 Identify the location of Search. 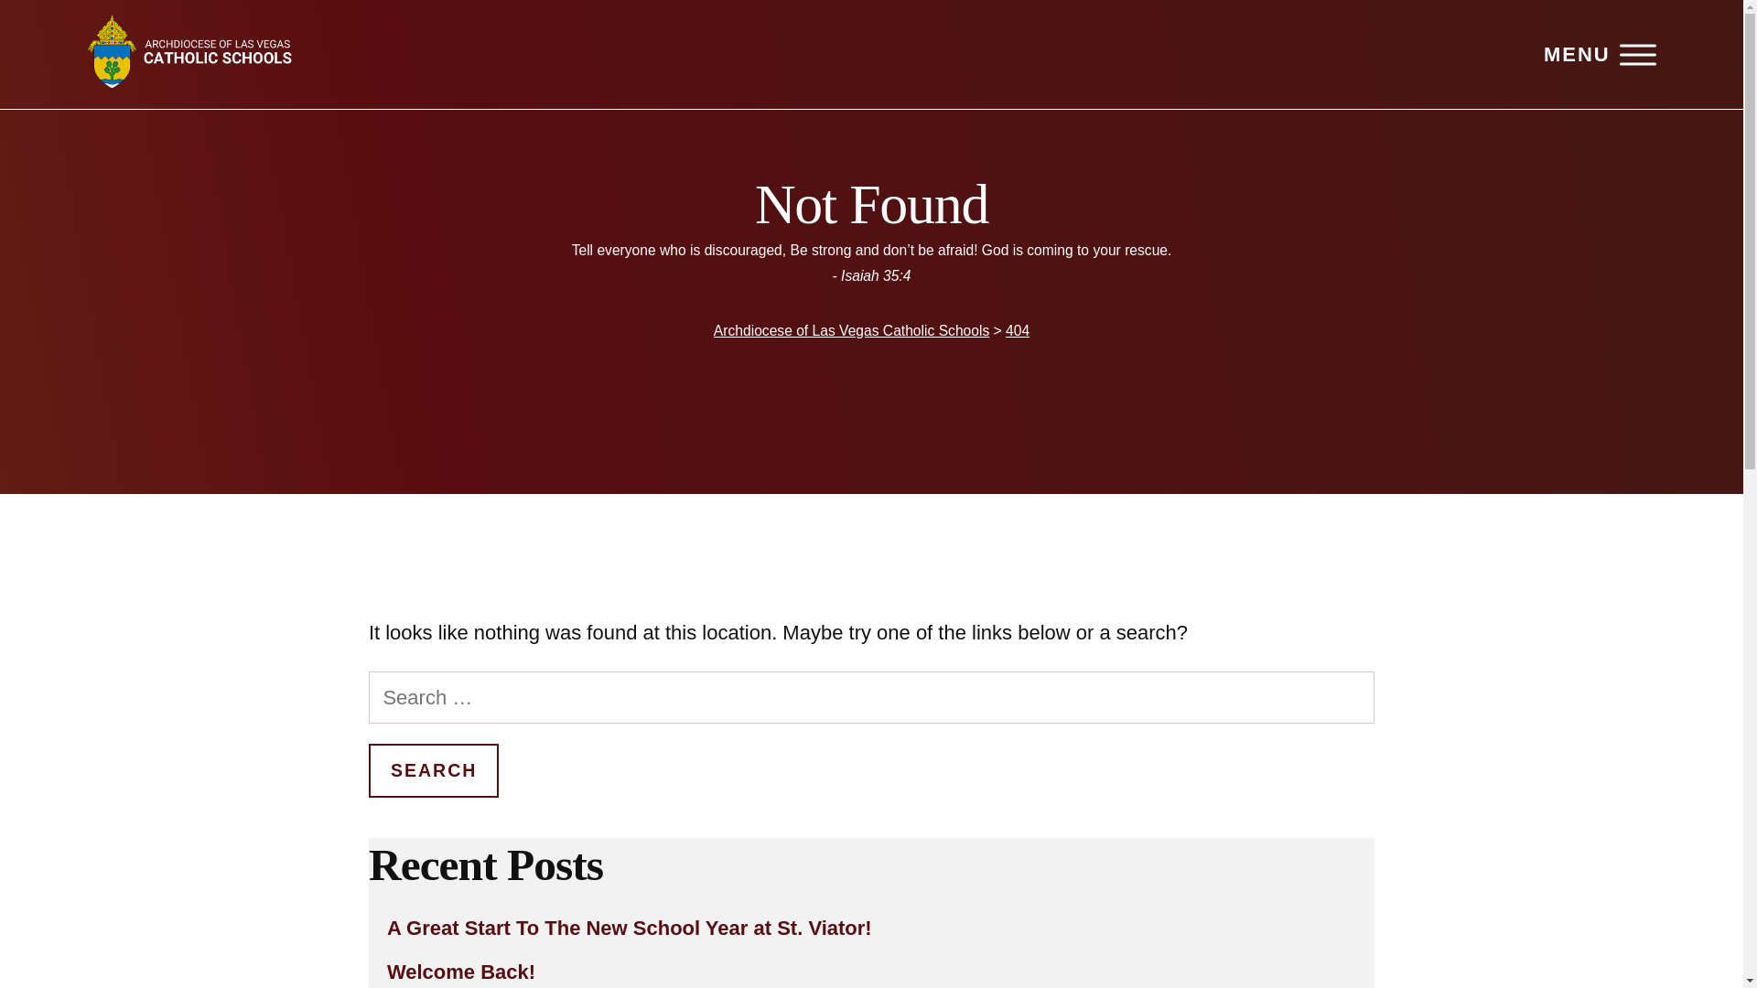
(434, 770).